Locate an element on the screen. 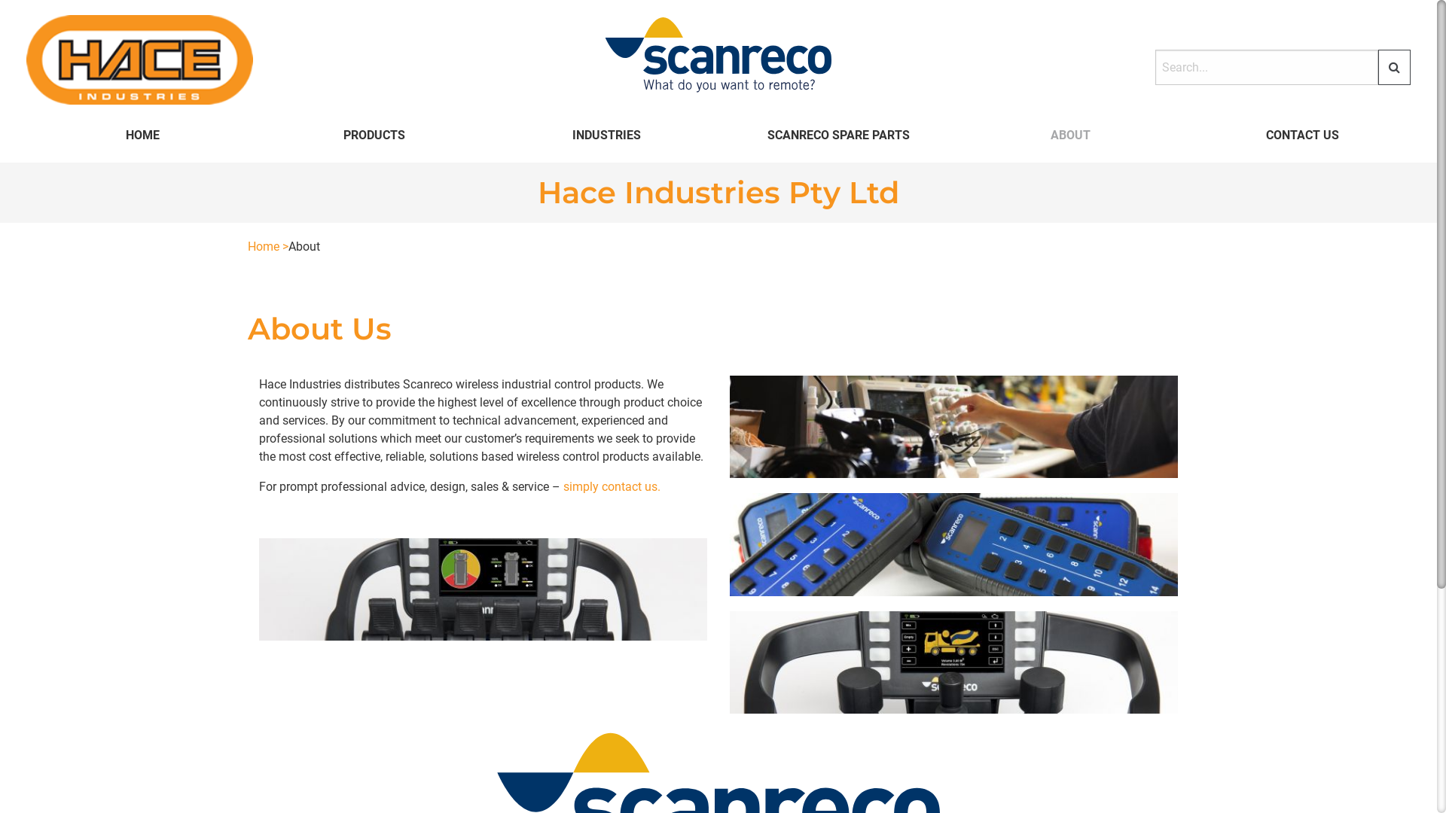 The image size is (1446, 813). Home > is located at coordinates (268, 247).